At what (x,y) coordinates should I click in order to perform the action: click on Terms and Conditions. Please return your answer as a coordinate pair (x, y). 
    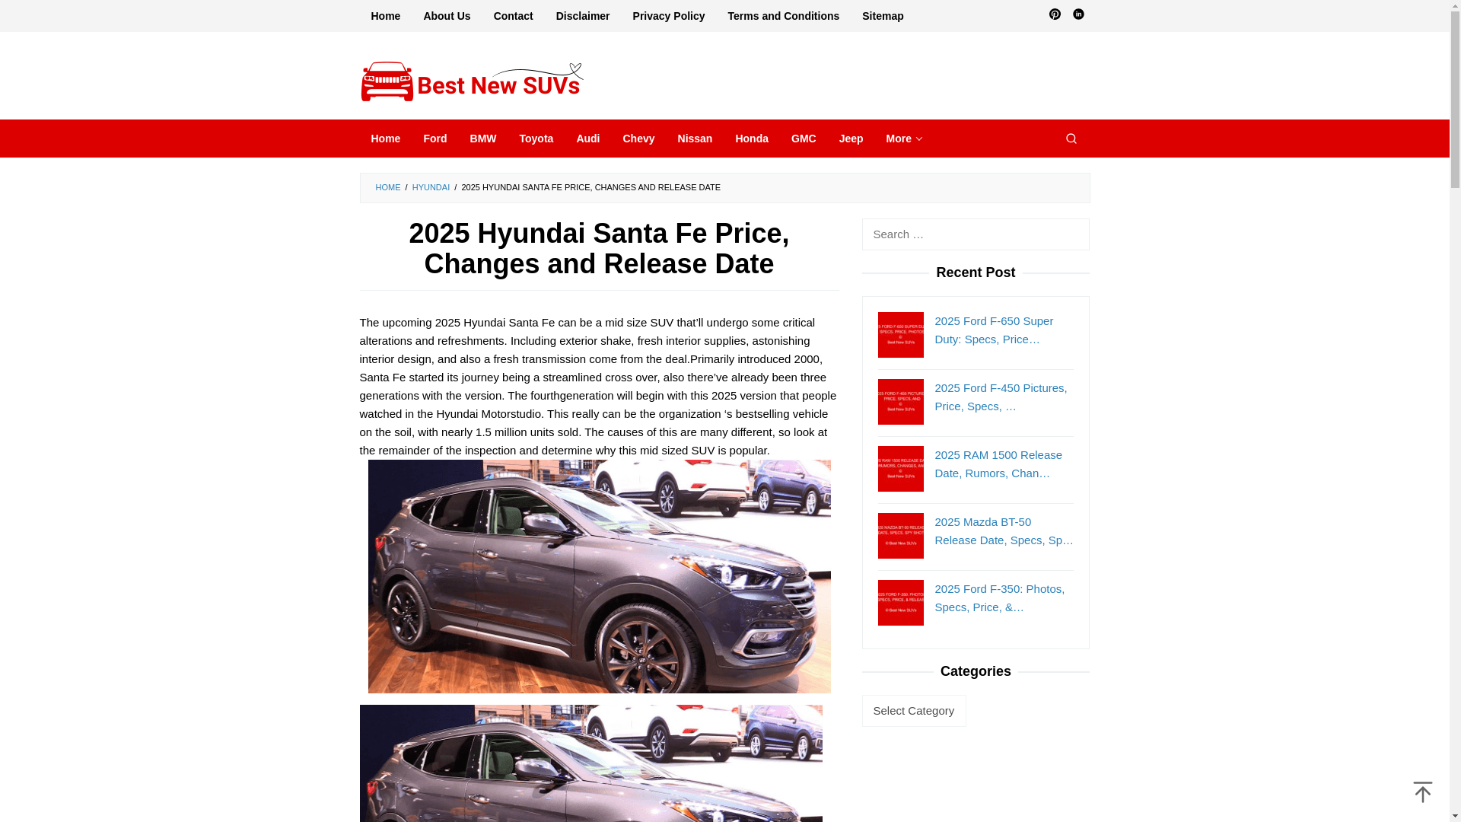
    Looking at the image, I should click on (784, 16).